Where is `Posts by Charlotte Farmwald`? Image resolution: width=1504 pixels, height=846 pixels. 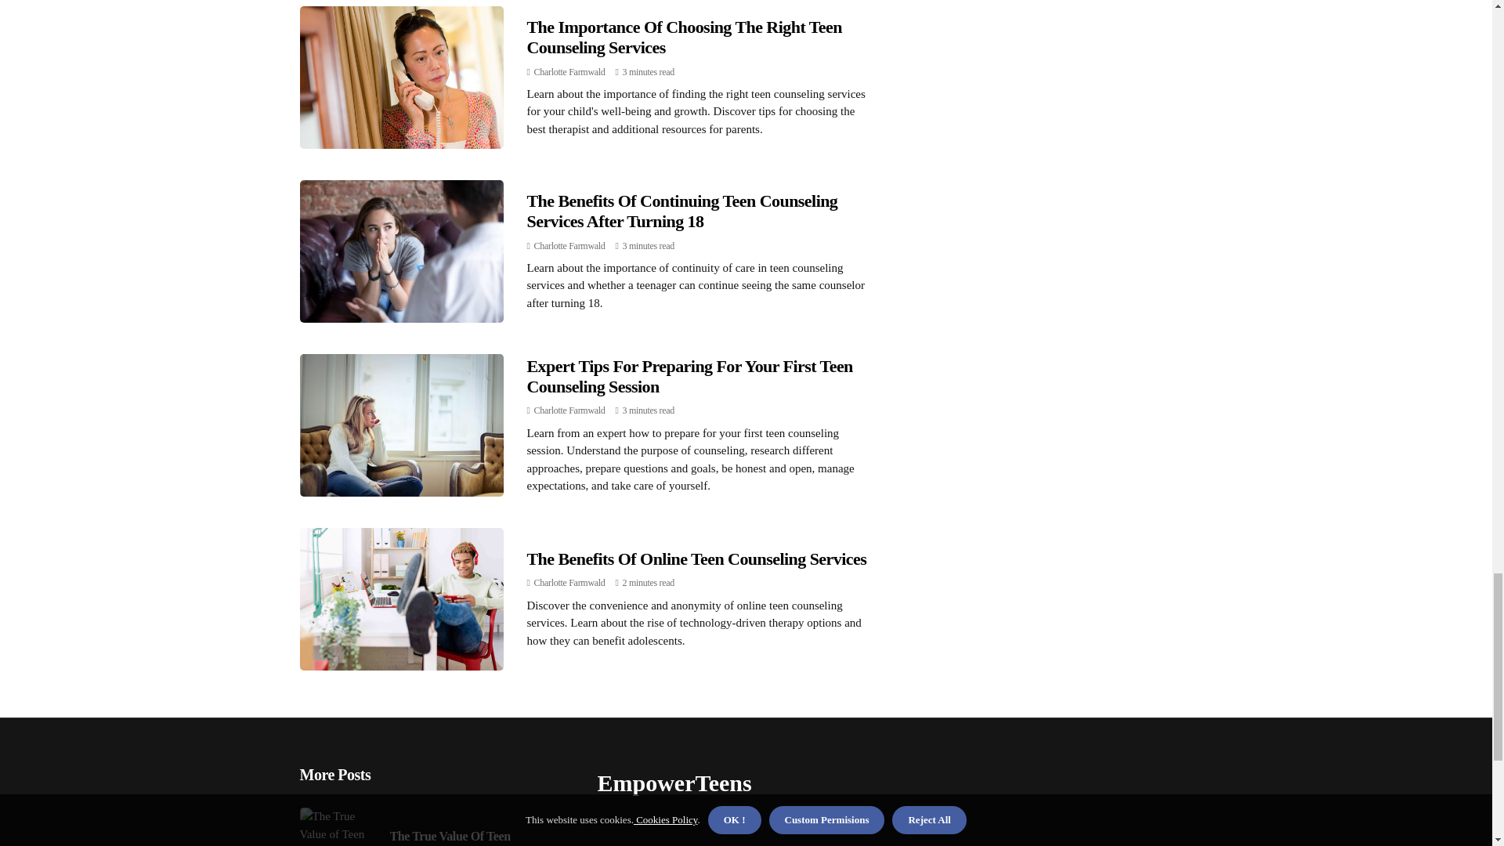 Posts by Charlotte Farmwald is located at coordinates (569, 582).